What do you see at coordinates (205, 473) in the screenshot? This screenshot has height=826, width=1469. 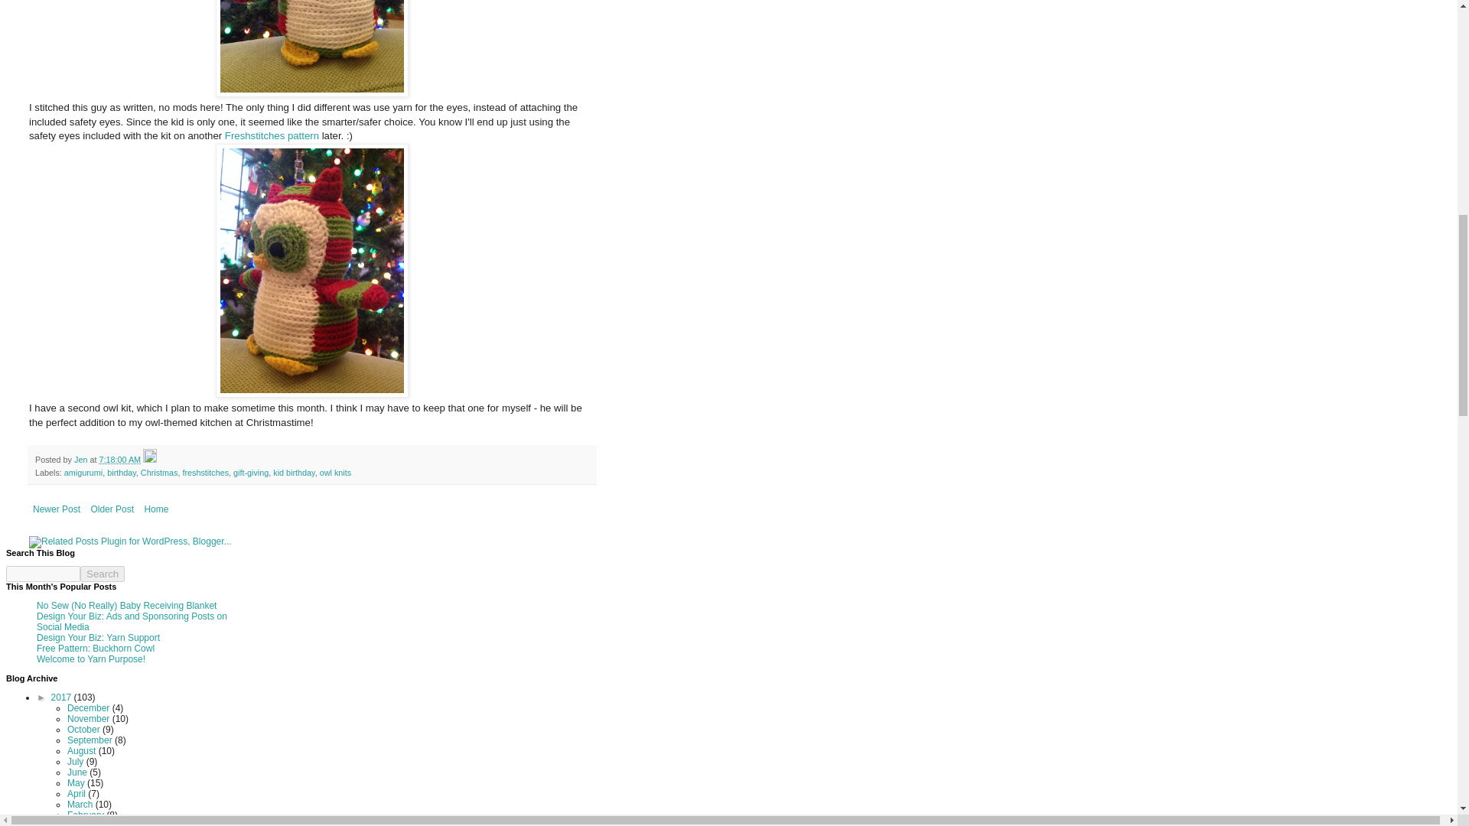 I see `freshstitches` at bounding box center [205, 473].